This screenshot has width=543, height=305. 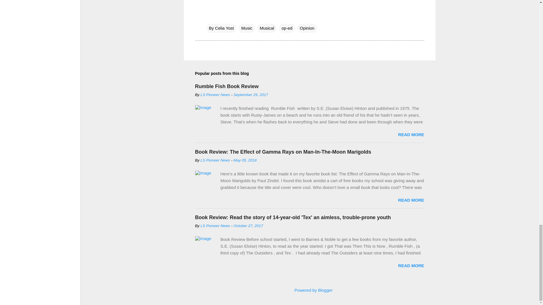 What do you see at coordinates (307, 28) in the screenshot?
I see `Opinion` at bounding box center [307, 28].